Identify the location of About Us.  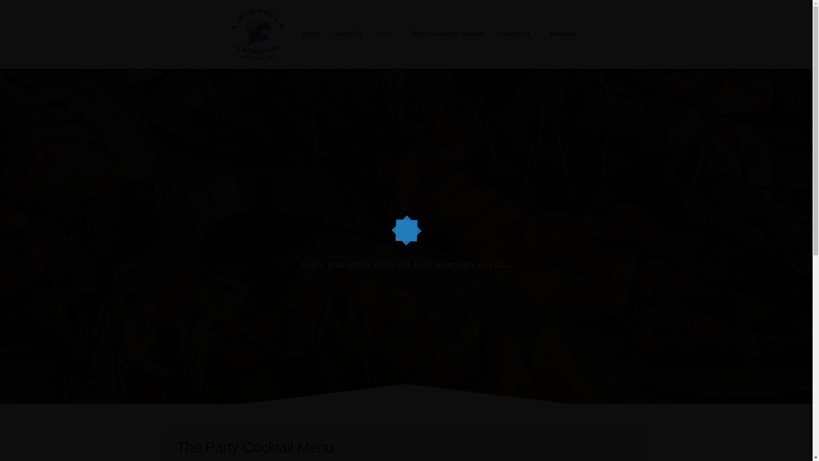
(348, 34).